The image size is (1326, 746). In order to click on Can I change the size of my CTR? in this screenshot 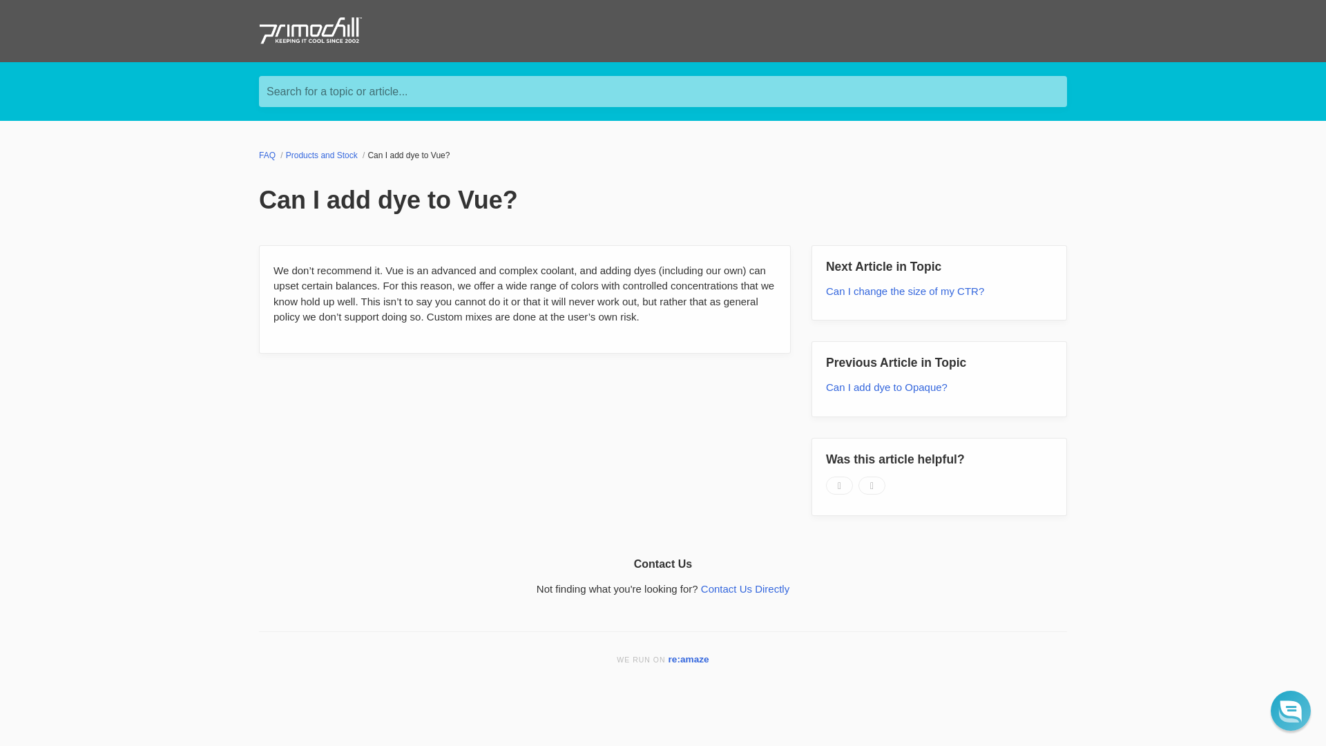, I will do `click(905, 290)`.